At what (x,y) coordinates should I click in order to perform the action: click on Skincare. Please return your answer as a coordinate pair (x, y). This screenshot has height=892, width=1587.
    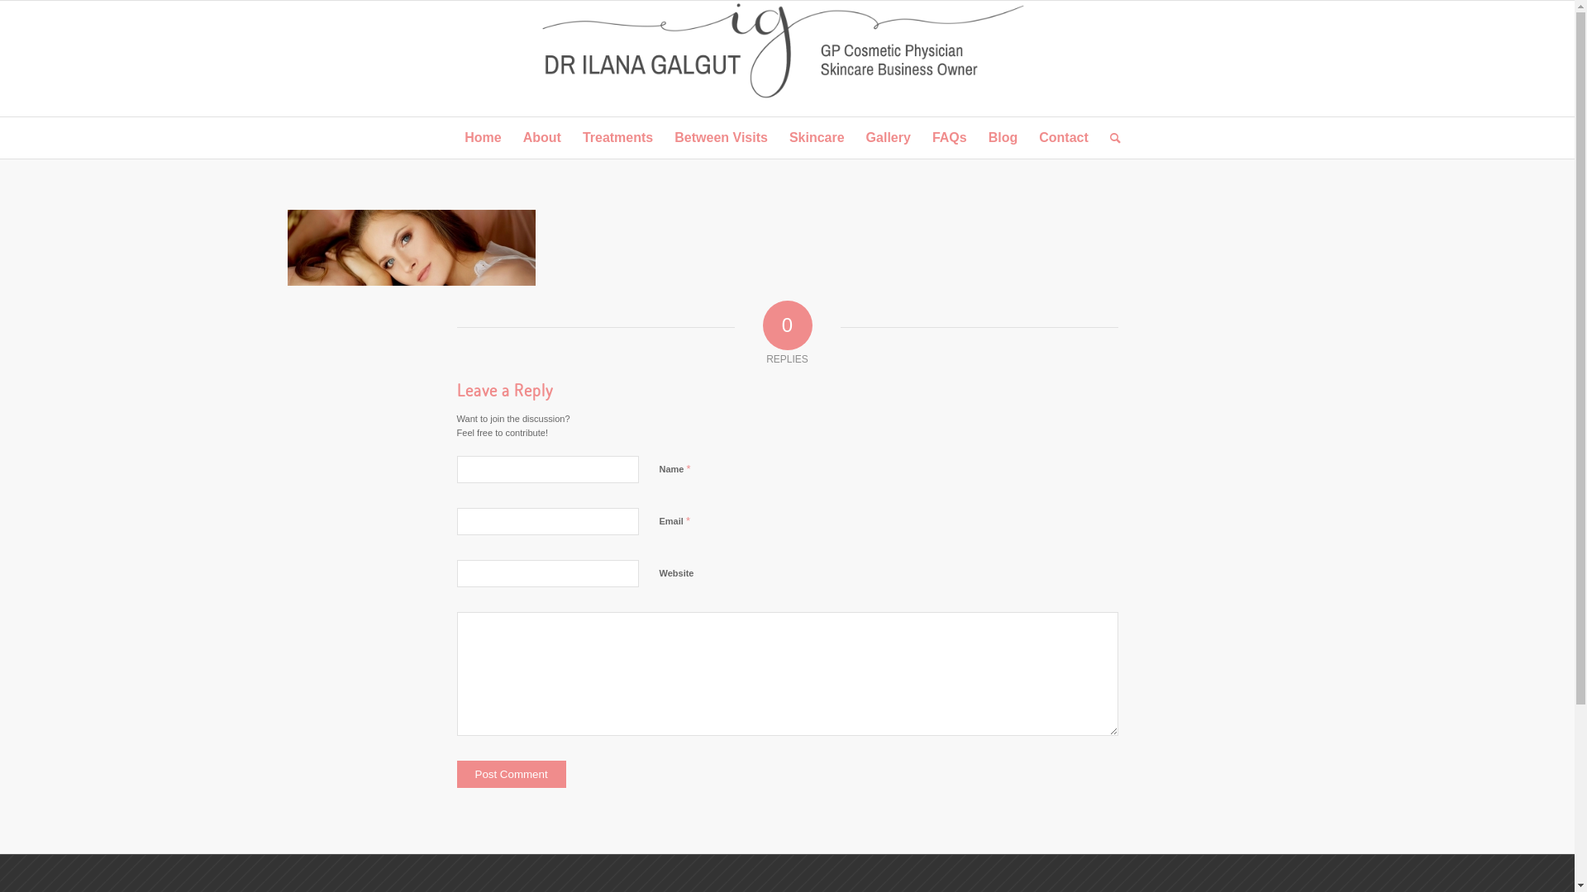
    Looking at the image, I should click on (817, 138).